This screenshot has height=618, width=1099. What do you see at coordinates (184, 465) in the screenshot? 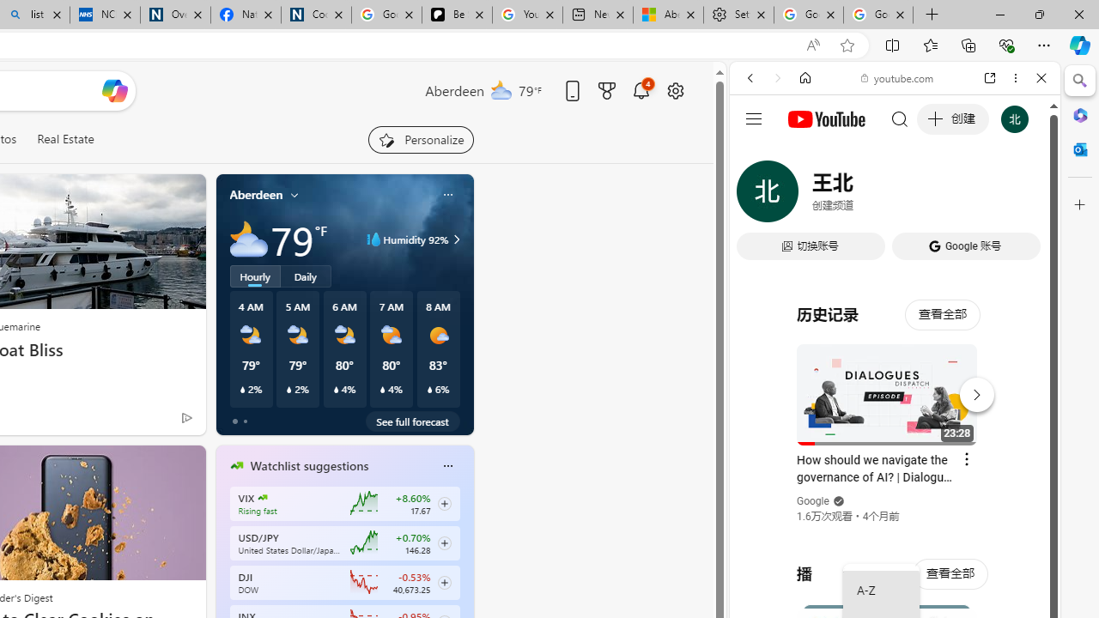
I see `See more` at bounding box center [184, 465].